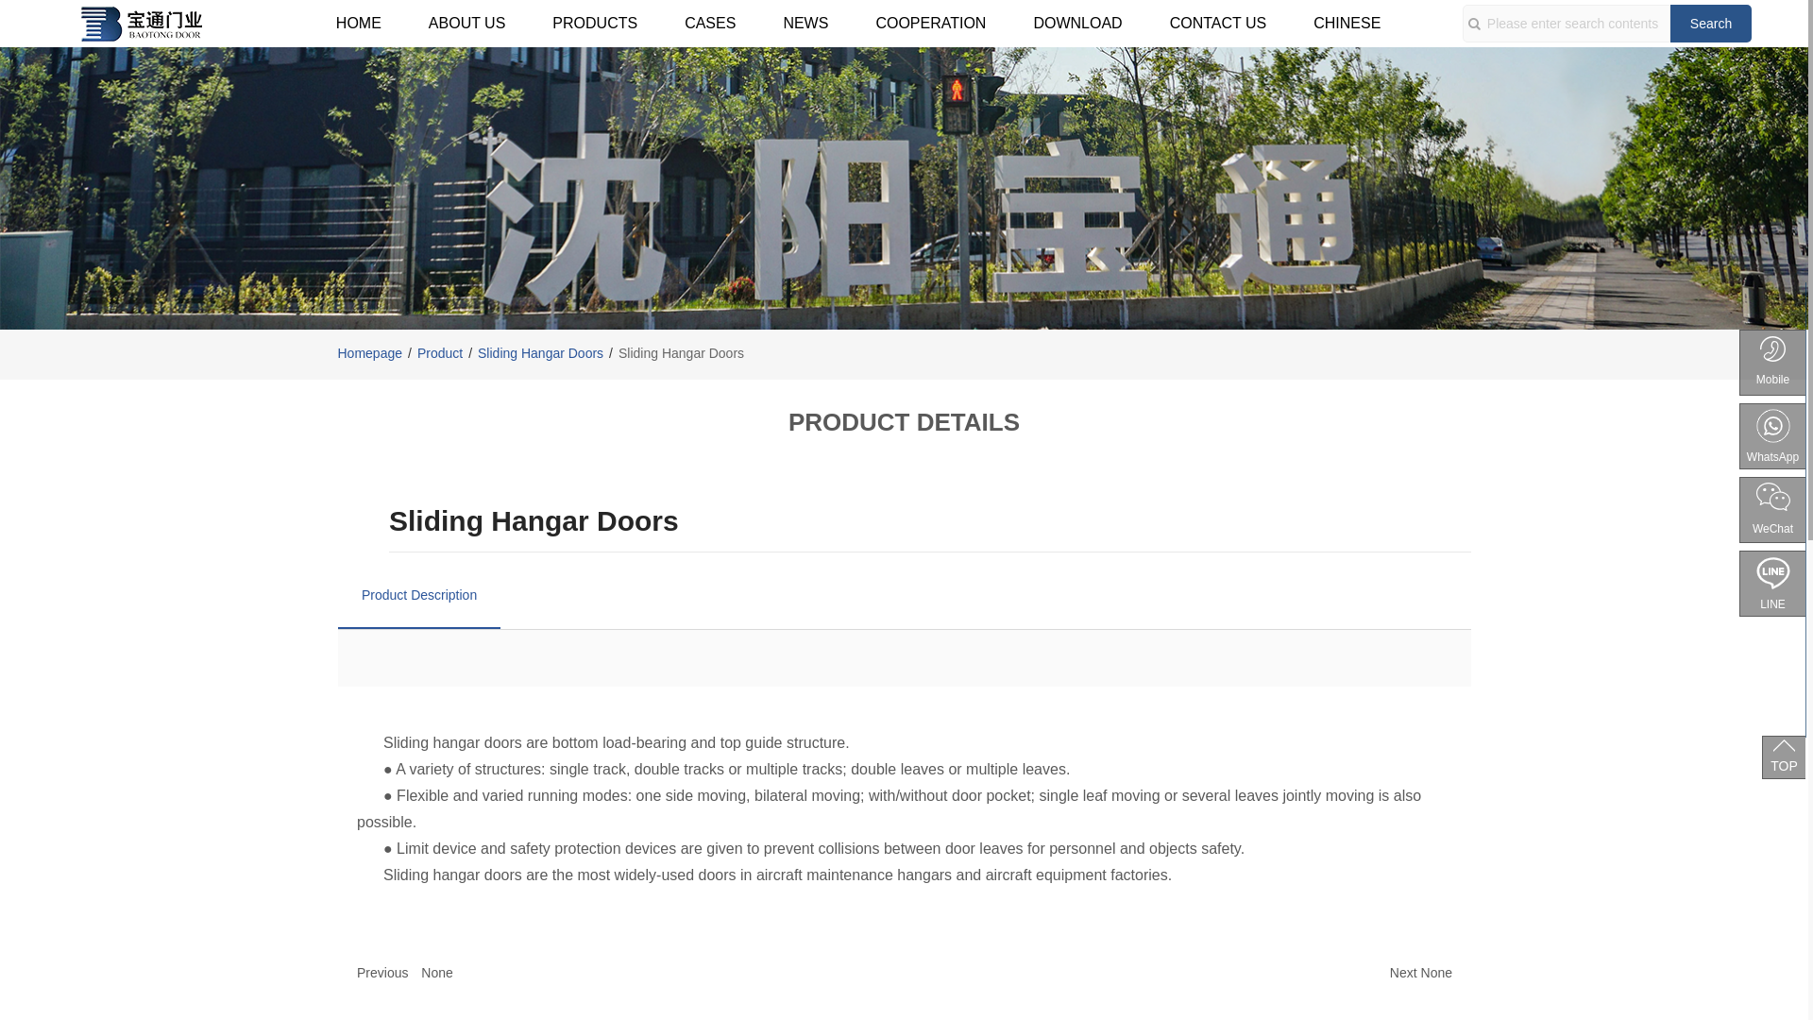 The width and height of the screenshot is (1813, 1020). What do you see at coordinates (805, 23) in the screenshot?
I see `NEWS` at bounding box center [805, 23].